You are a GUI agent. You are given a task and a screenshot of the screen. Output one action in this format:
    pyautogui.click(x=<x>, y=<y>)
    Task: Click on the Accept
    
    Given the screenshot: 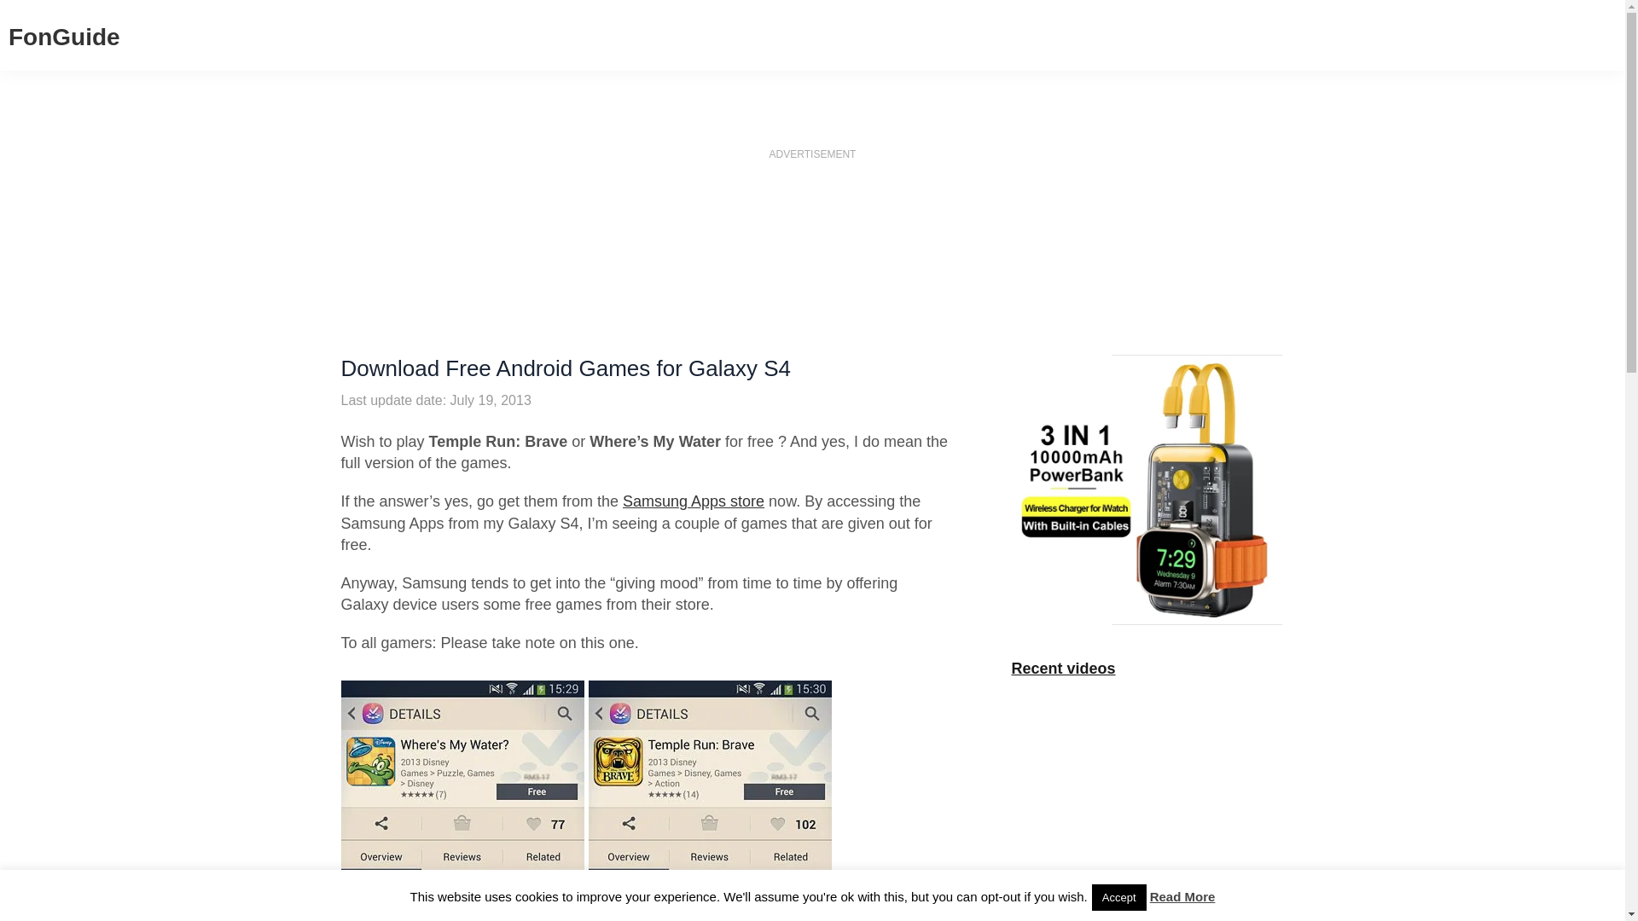 What is the action you would take?
    pyautogui.click(x=1119, y=897)
    